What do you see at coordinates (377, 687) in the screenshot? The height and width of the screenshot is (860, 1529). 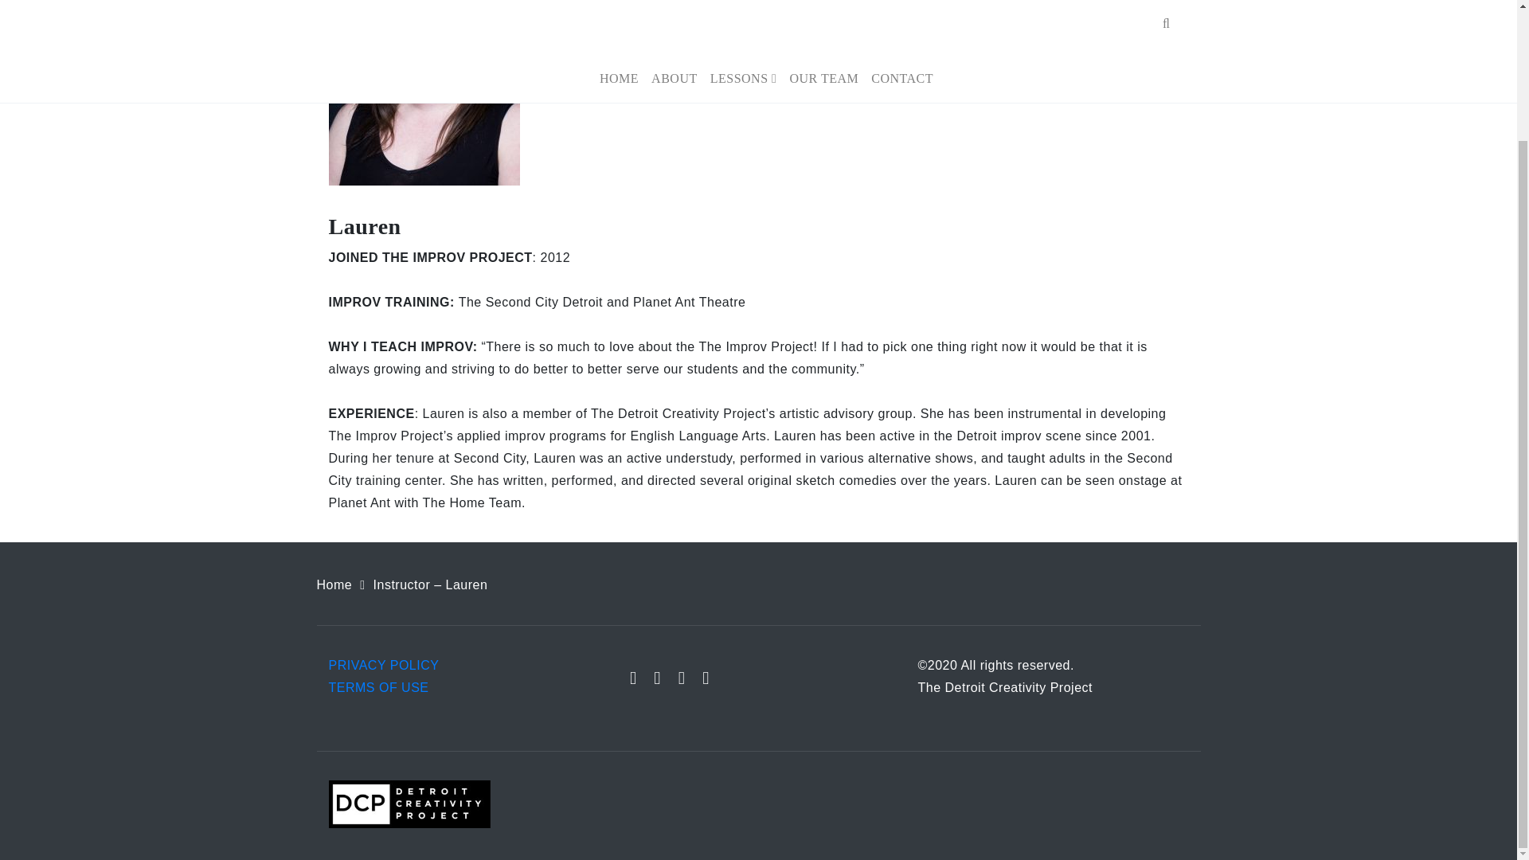 I see `TERMS OF USE` at bounding box center [377, 687].